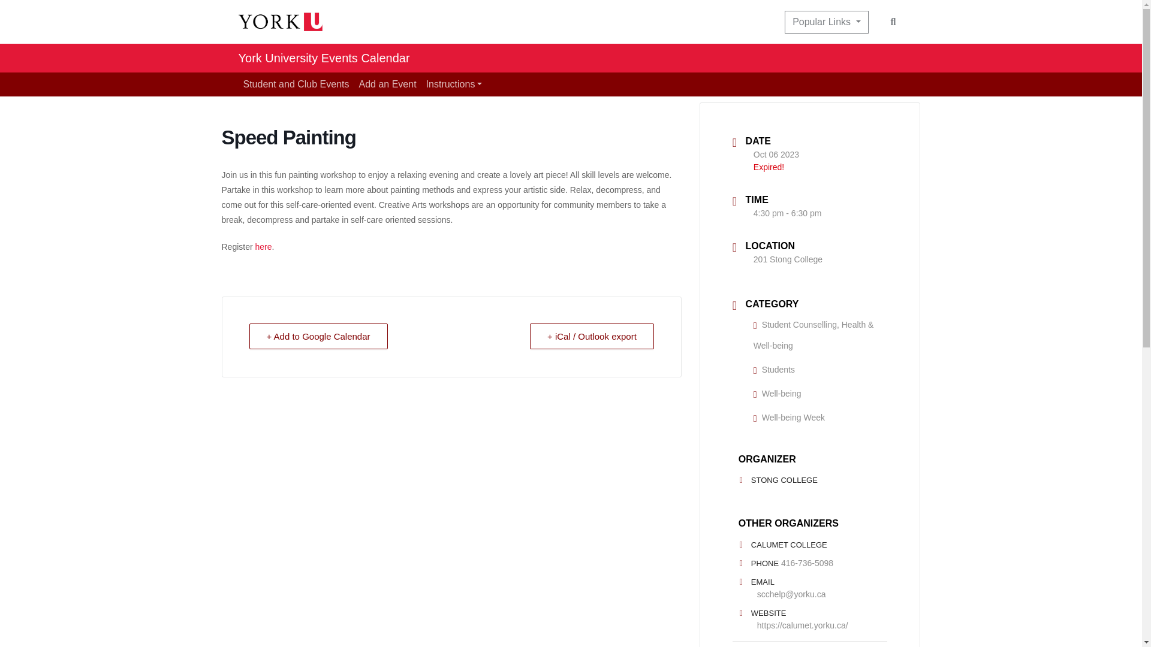 The height and width of the screenshot is (647, 1151). What do you see at coordinates (296, 84) in the screenshot?
I see `Student and Club Events` at bounding box center [296, 84].